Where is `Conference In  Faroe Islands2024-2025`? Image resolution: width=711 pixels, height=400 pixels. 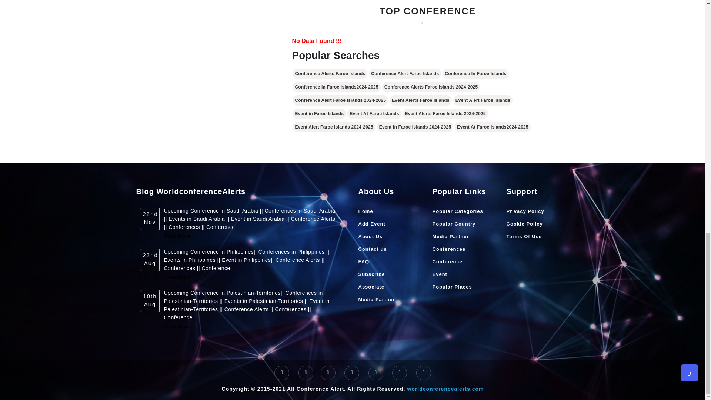 Conference In  Faroe Islands2024-2025 is located at coordinates (336, 87).